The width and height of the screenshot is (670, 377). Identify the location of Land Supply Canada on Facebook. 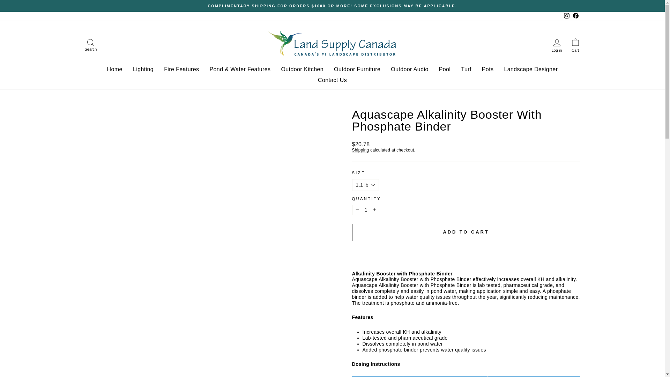
(575, 16).